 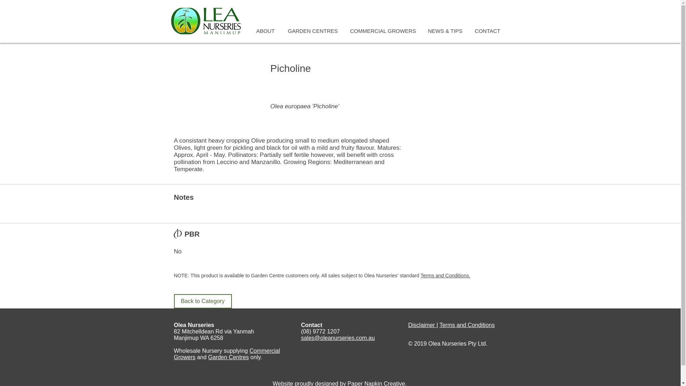 I want to click on GARDEN CENTRES, so click(x=312, y=31).